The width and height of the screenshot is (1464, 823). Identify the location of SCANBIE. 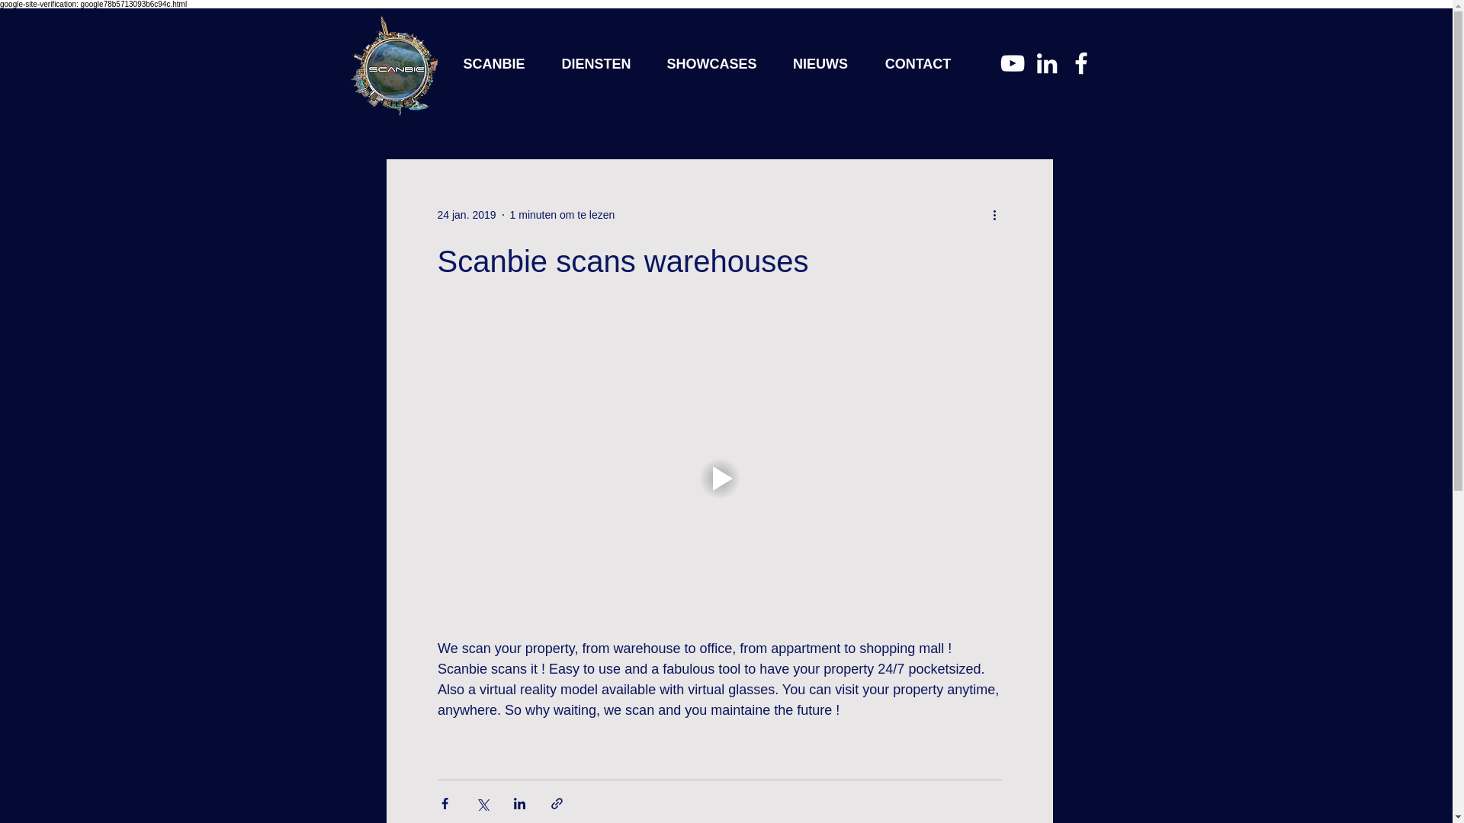
(493, 64).